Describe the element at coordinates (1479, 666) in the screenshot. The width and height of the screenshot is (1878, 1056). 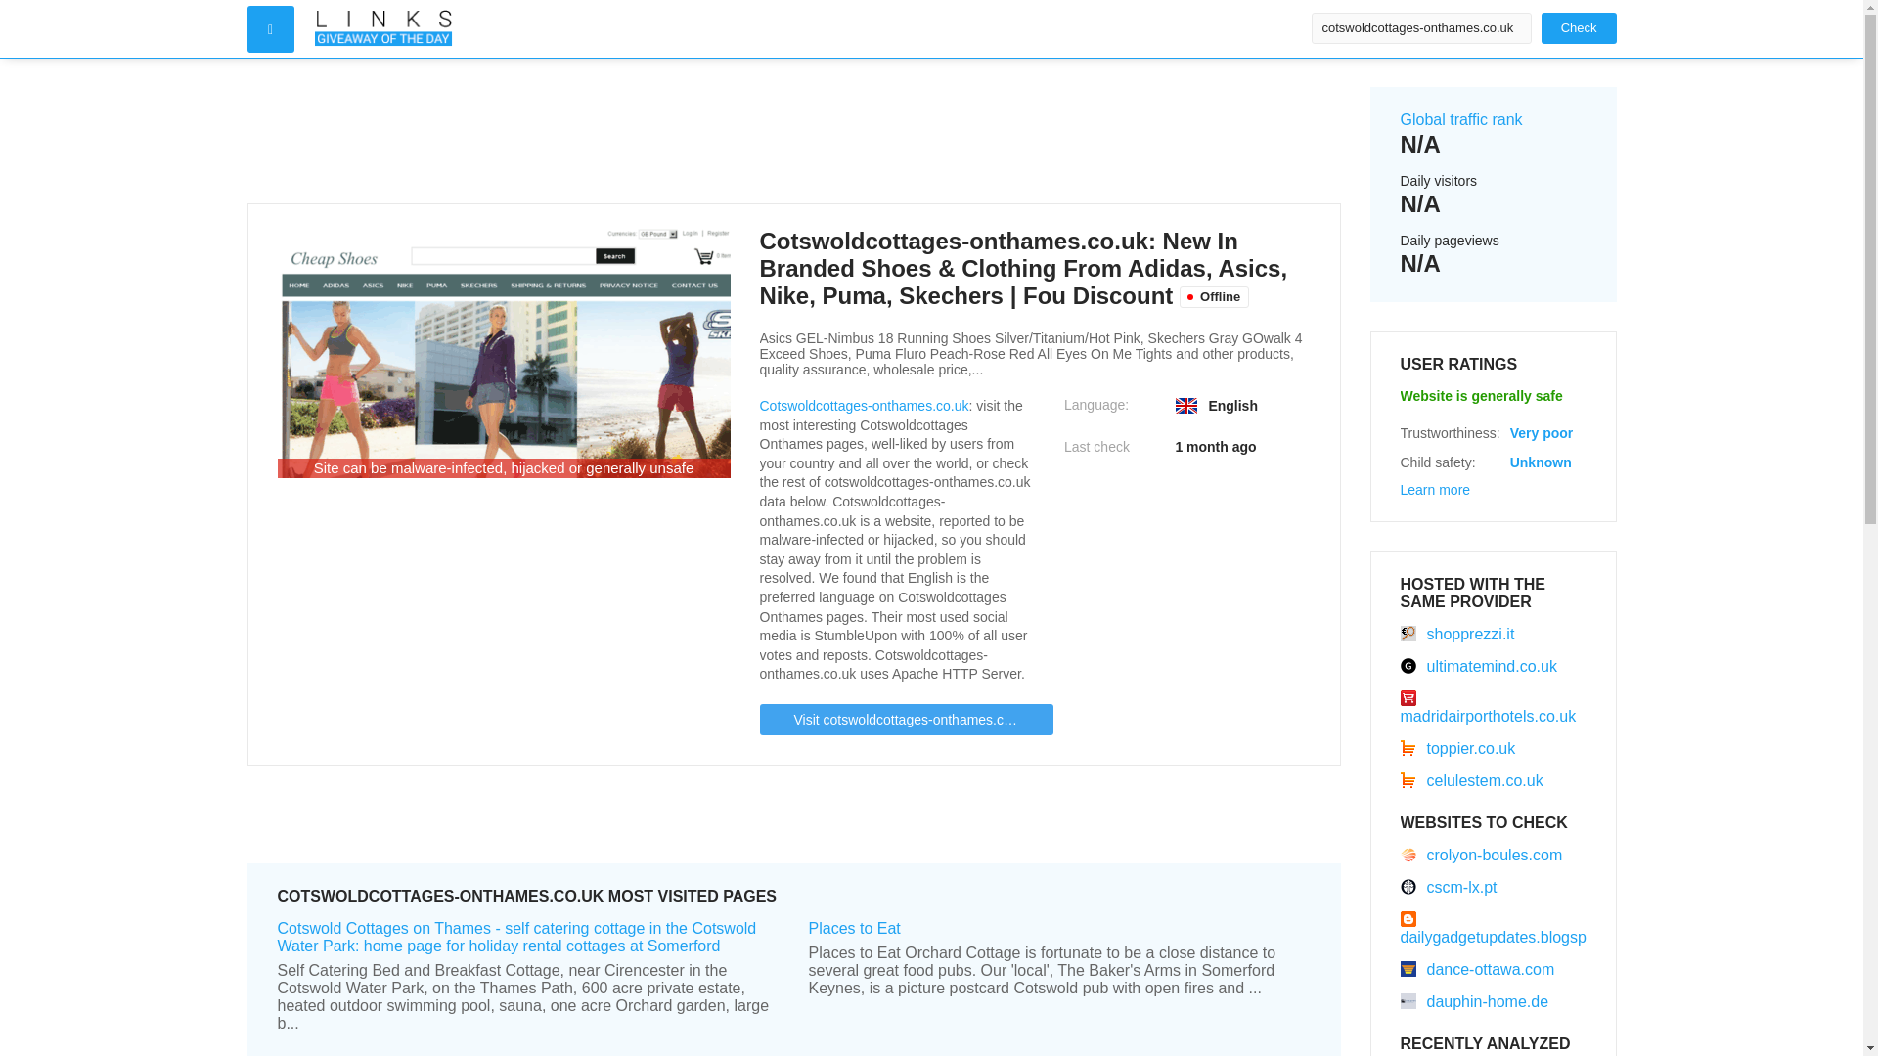
I see `ultimatemind.co.uk` at that location.